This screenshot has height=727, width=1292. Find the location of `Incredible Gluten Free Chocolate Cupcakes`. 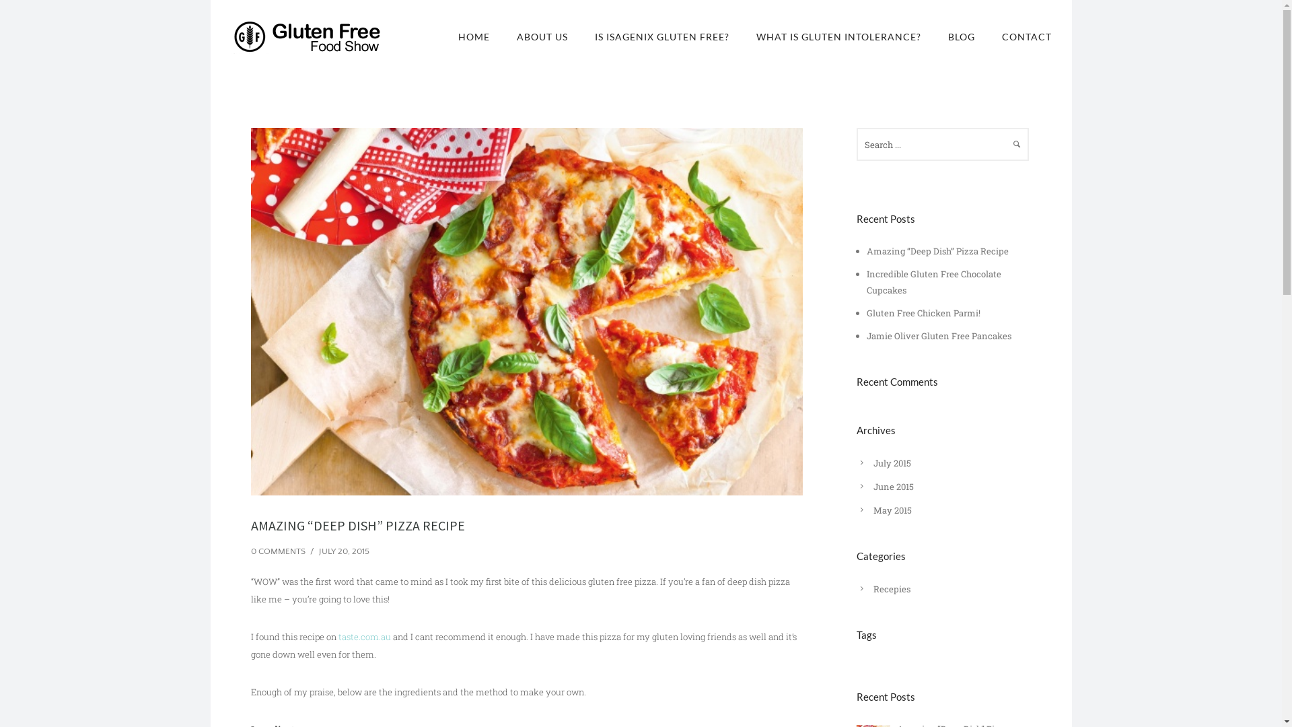

Incredible Gluten Free Chocolate Cupcakes is located at coordinates (934, 282).